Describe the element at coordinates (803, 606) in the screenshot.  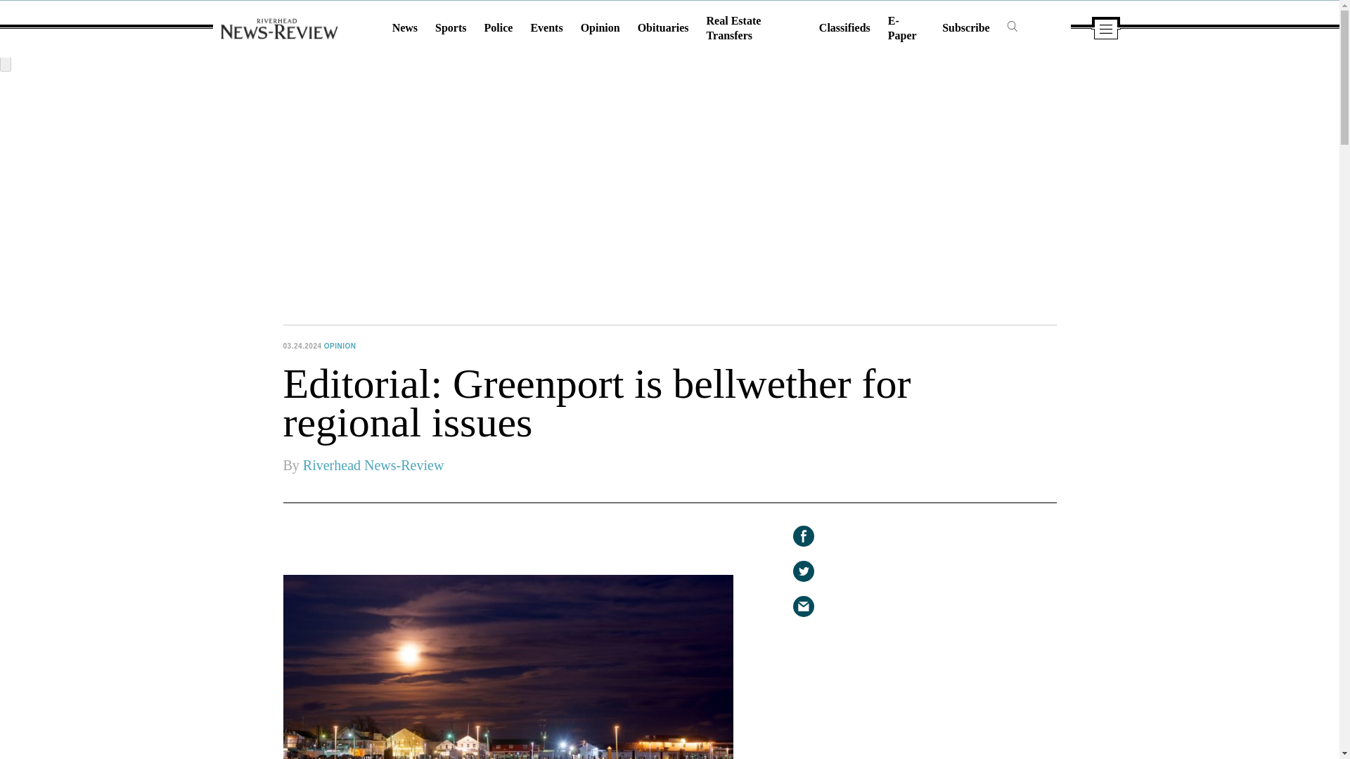
I see `Share via email.` at that location.